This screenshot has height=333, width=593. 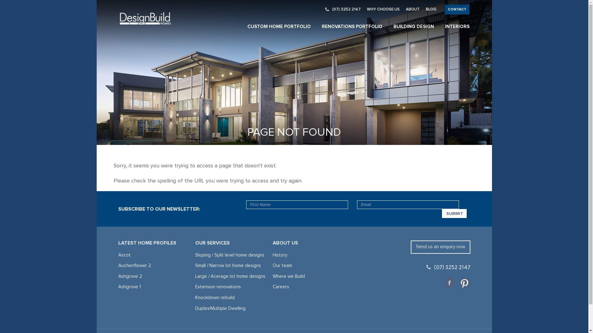 What do you see at coordinates (280, 255) in the screenshot?
I see `History` at bounding box center [280, 255].